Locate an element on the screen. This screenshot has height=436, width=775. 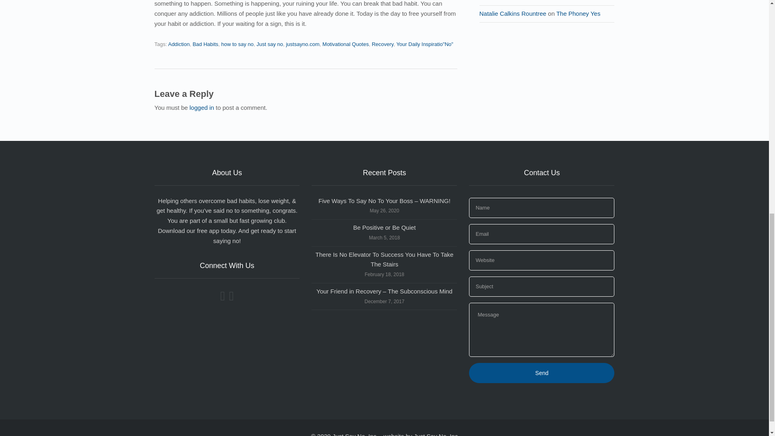
Your Daily Inspiratio"No" is located at coordinates (425, 44).